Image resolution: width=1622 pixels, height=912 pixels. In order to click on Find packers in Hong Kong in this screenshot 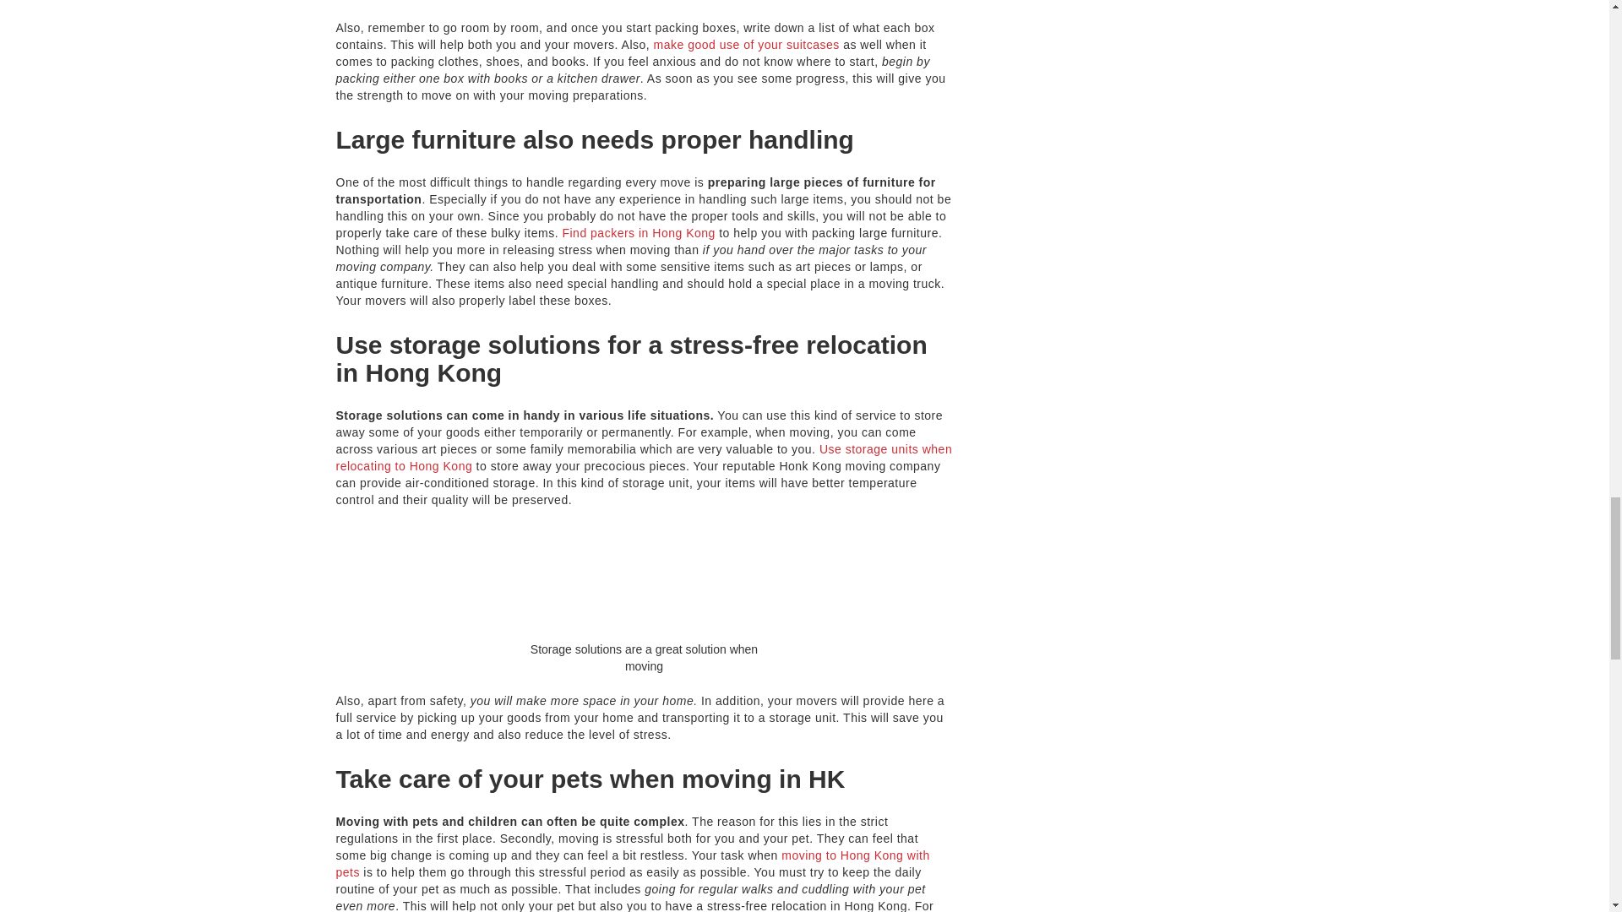, I will do `click(638, 233)`.